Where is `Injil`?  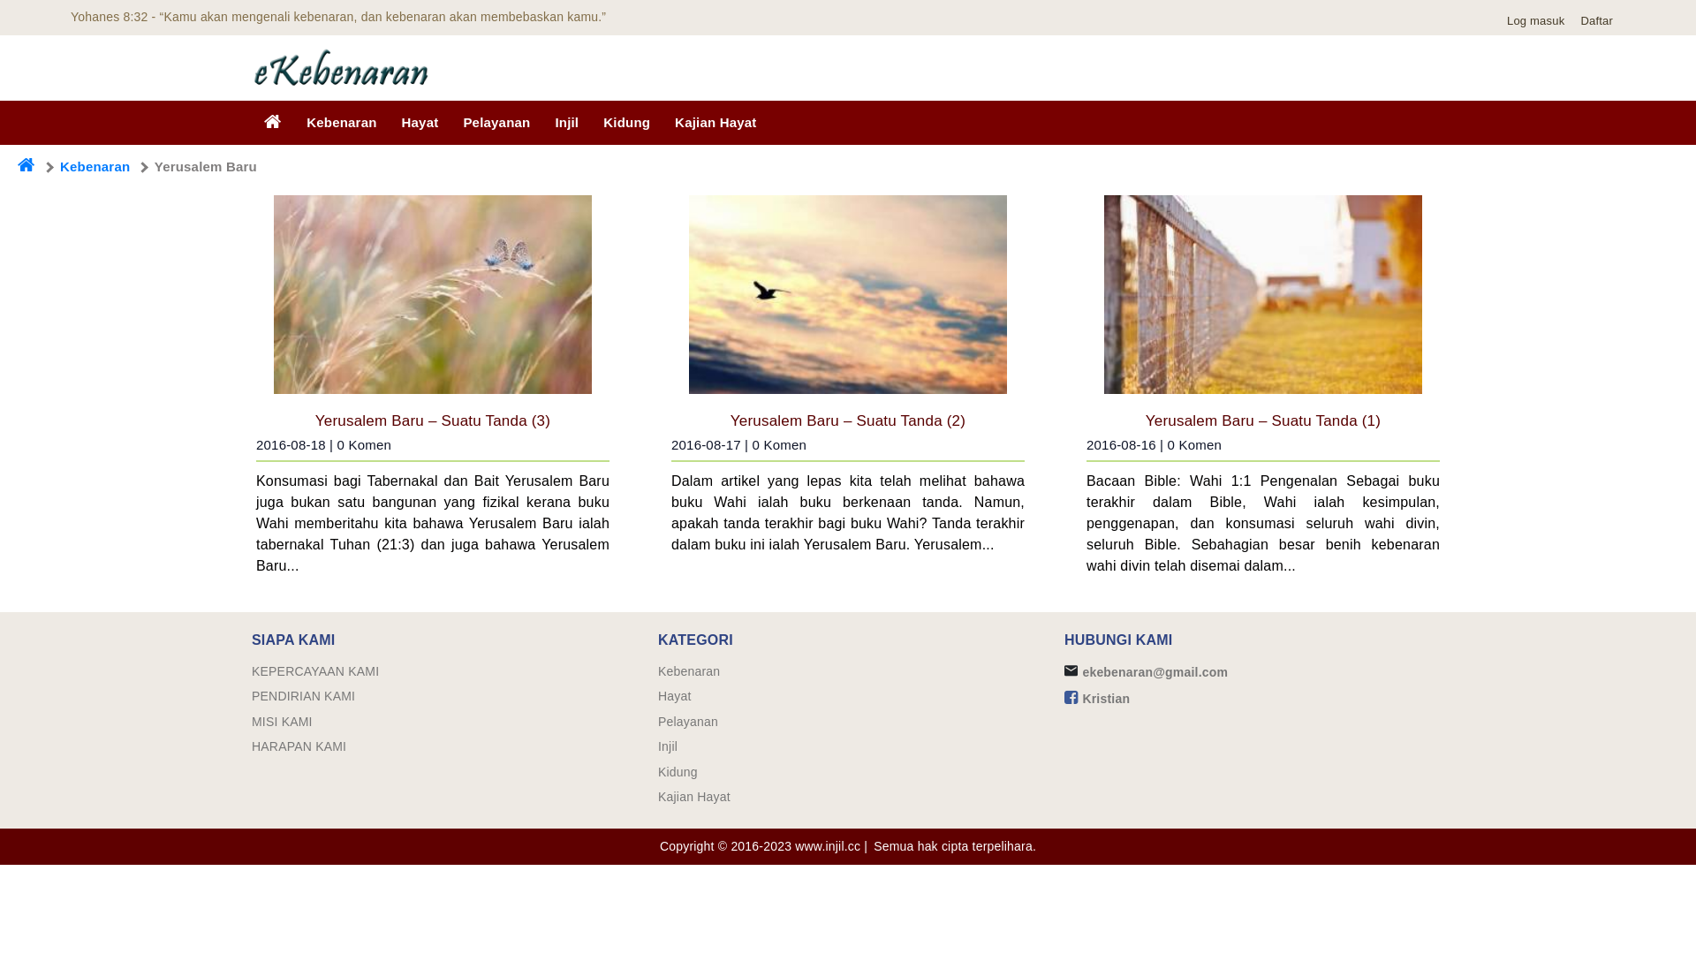
Injil is located at coordinates (668, 746).